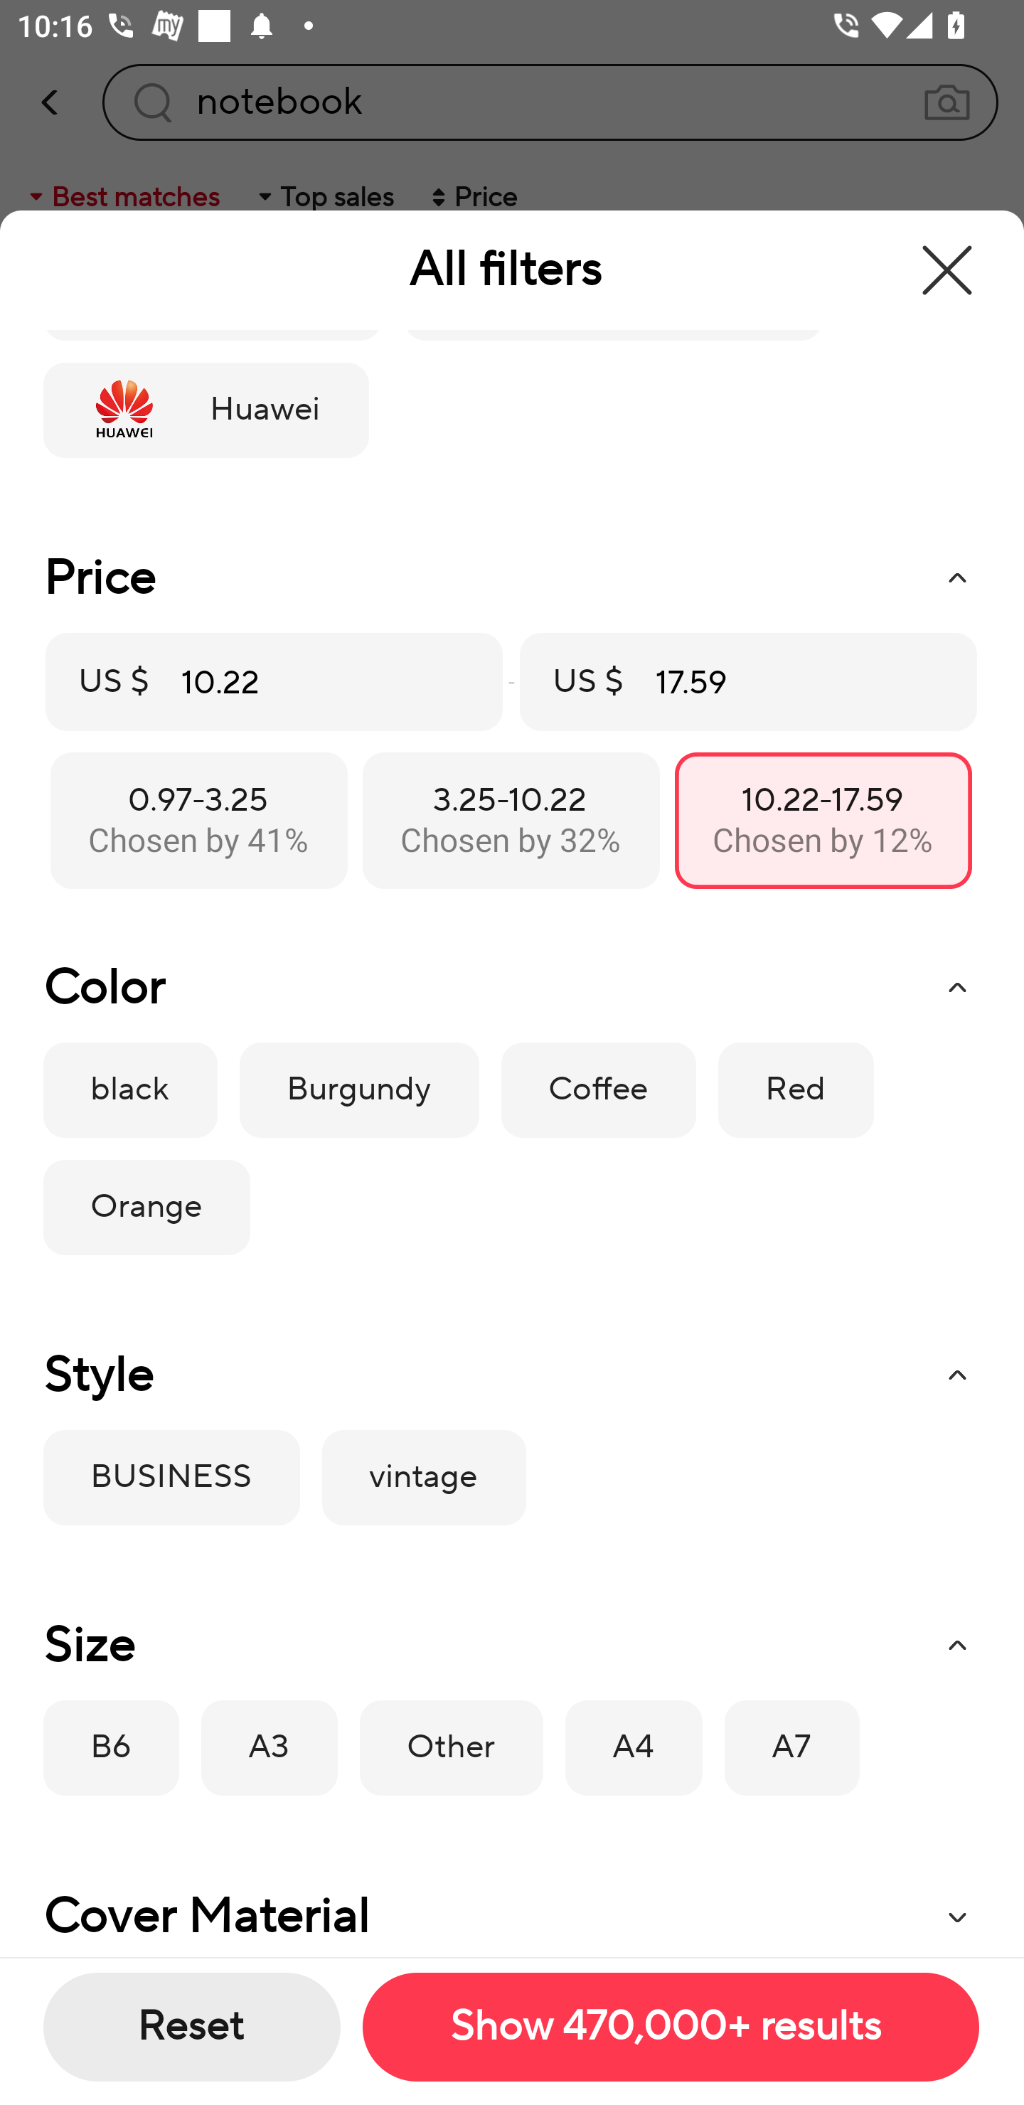 The image size is (1024, 2105). Describe the element at coordinates (511, 988) in the screenshot. I see `Color` at that location.